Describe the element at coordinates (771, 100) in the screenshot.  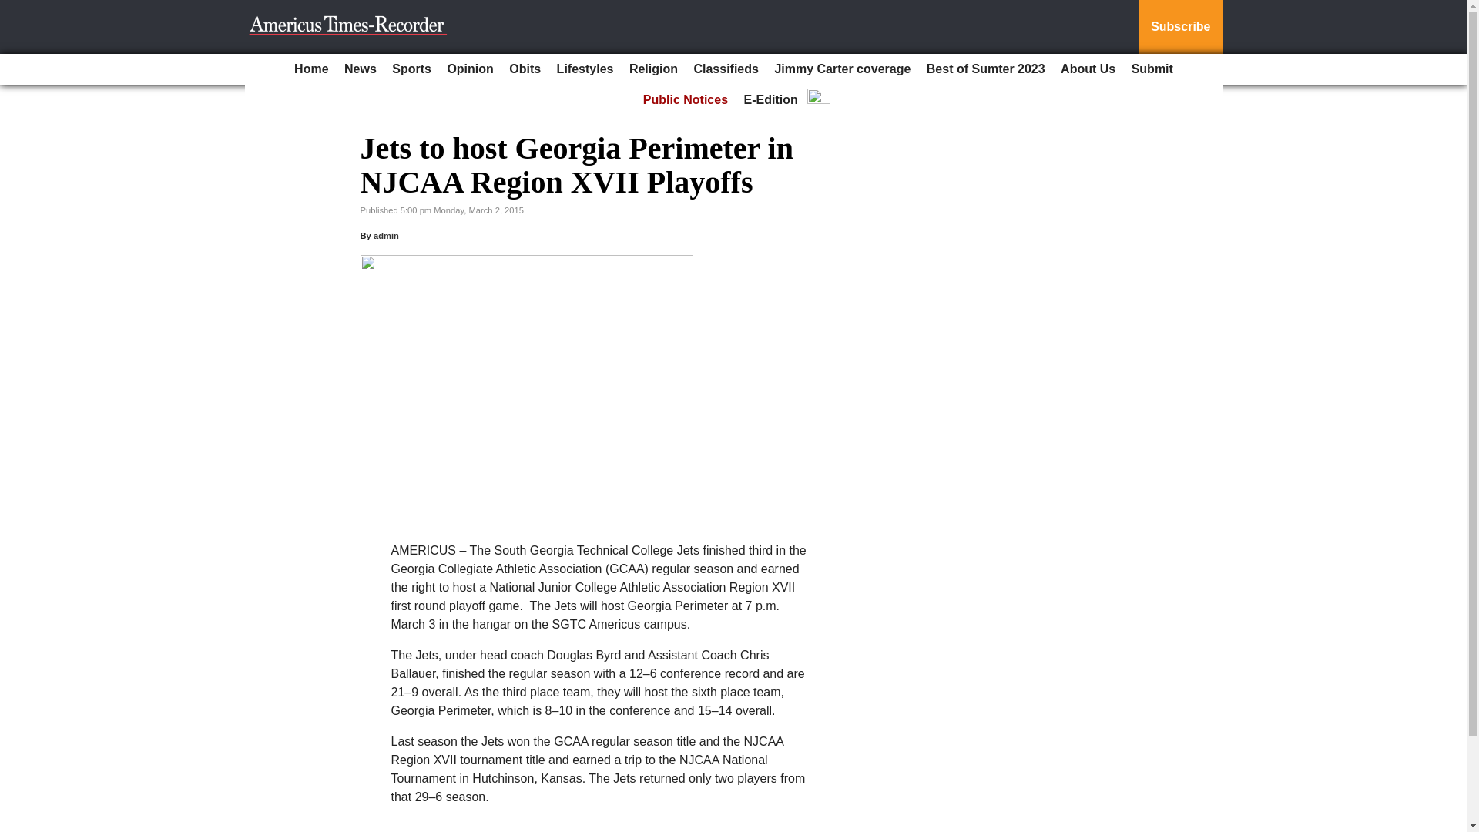
I see `E-Edition` at that location.